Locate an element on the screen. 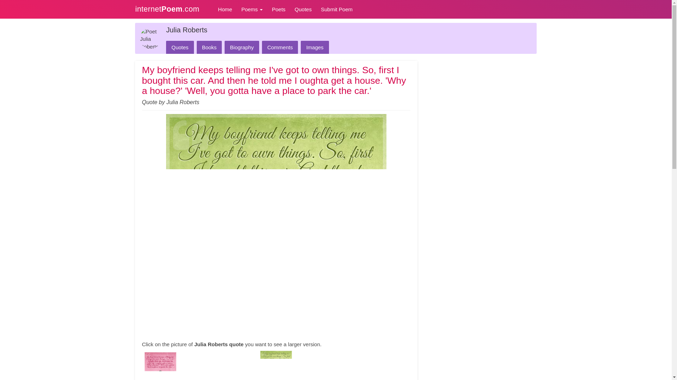 The width and height of the screenshot is (677, 380). Books is located at coordinates (209, 47).